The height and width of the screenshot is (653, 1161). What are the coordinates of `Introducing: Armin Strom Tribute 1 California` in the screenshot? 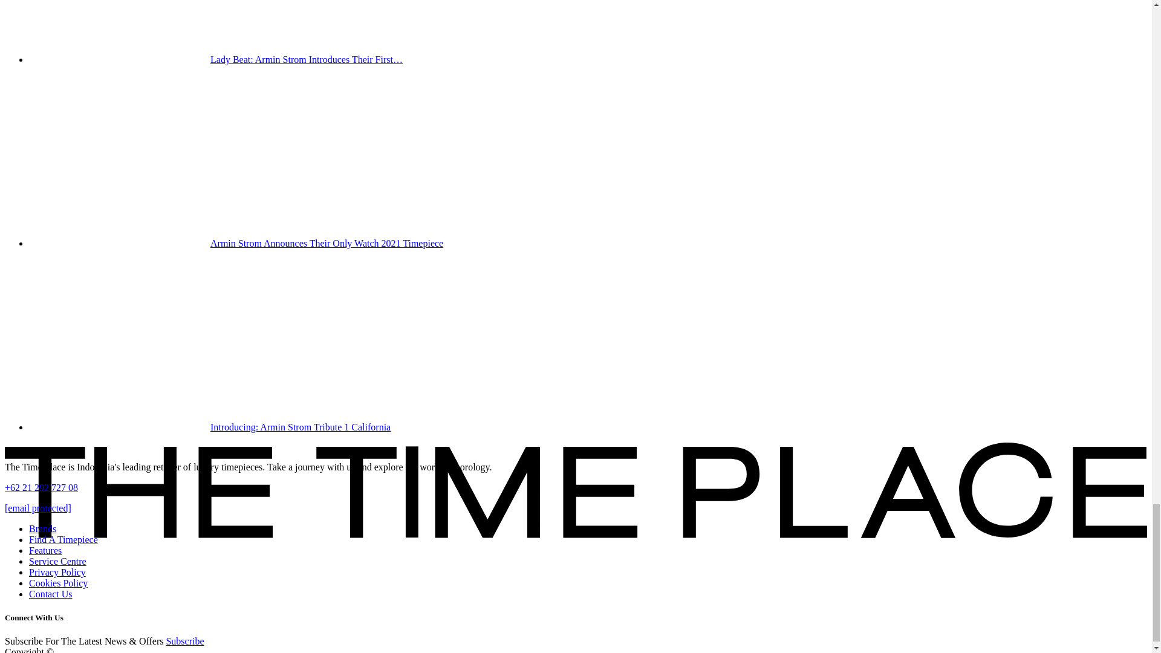 It's located at (120, 339).